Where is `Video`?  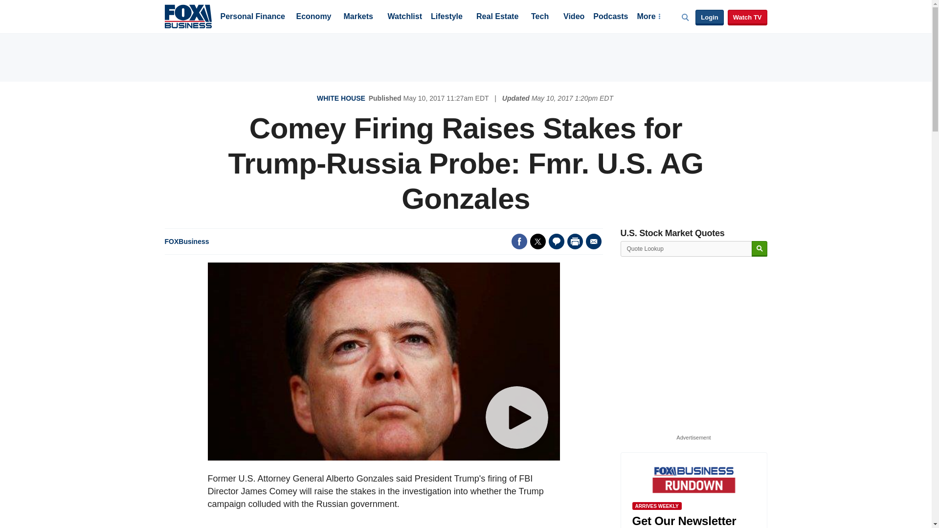 Video is located at coordinates (574, 17).